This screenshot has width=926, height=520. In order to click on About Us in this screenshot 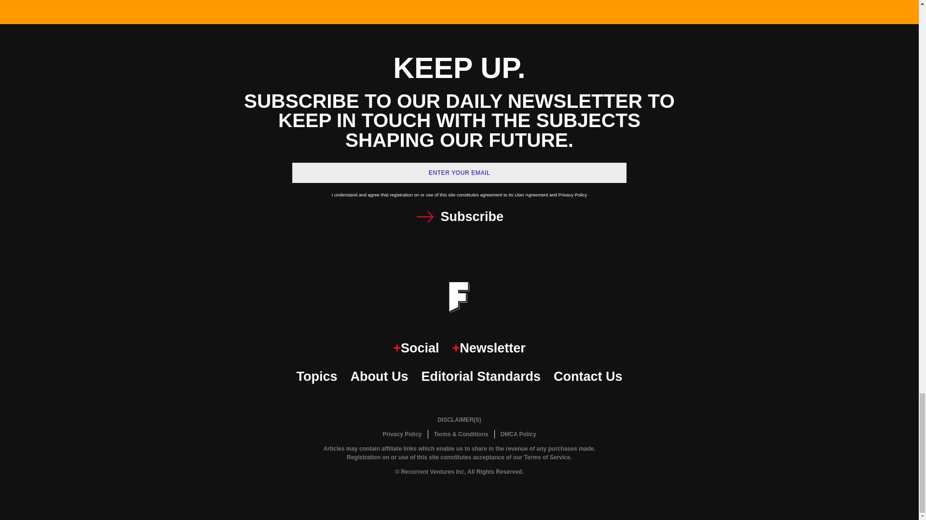, I will do `click(379, 377)`.